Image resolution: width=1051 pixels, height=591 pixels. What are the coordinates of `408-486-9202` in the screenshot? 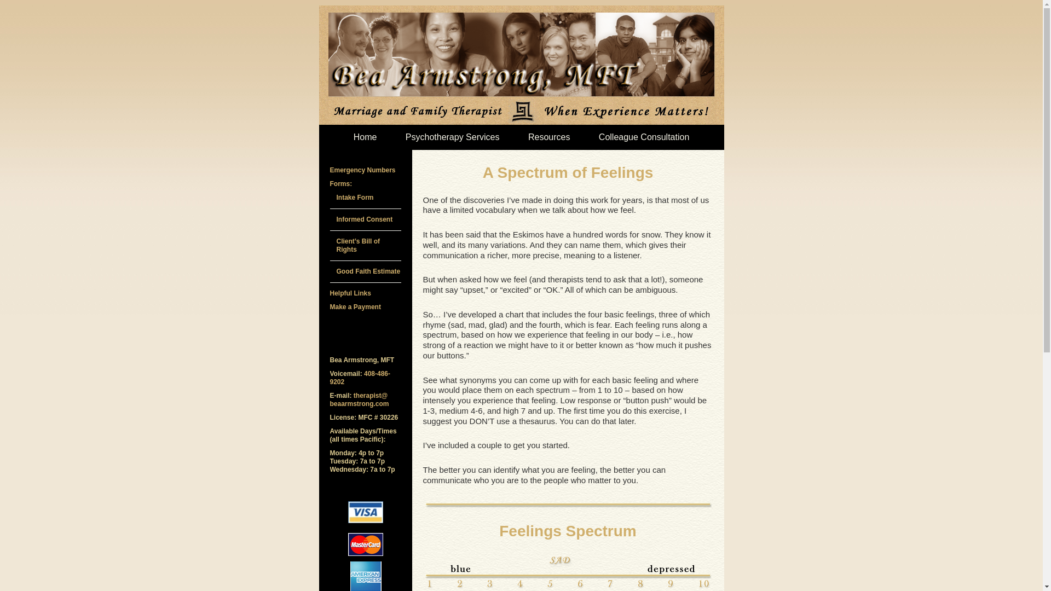 It's located at (360, 378).